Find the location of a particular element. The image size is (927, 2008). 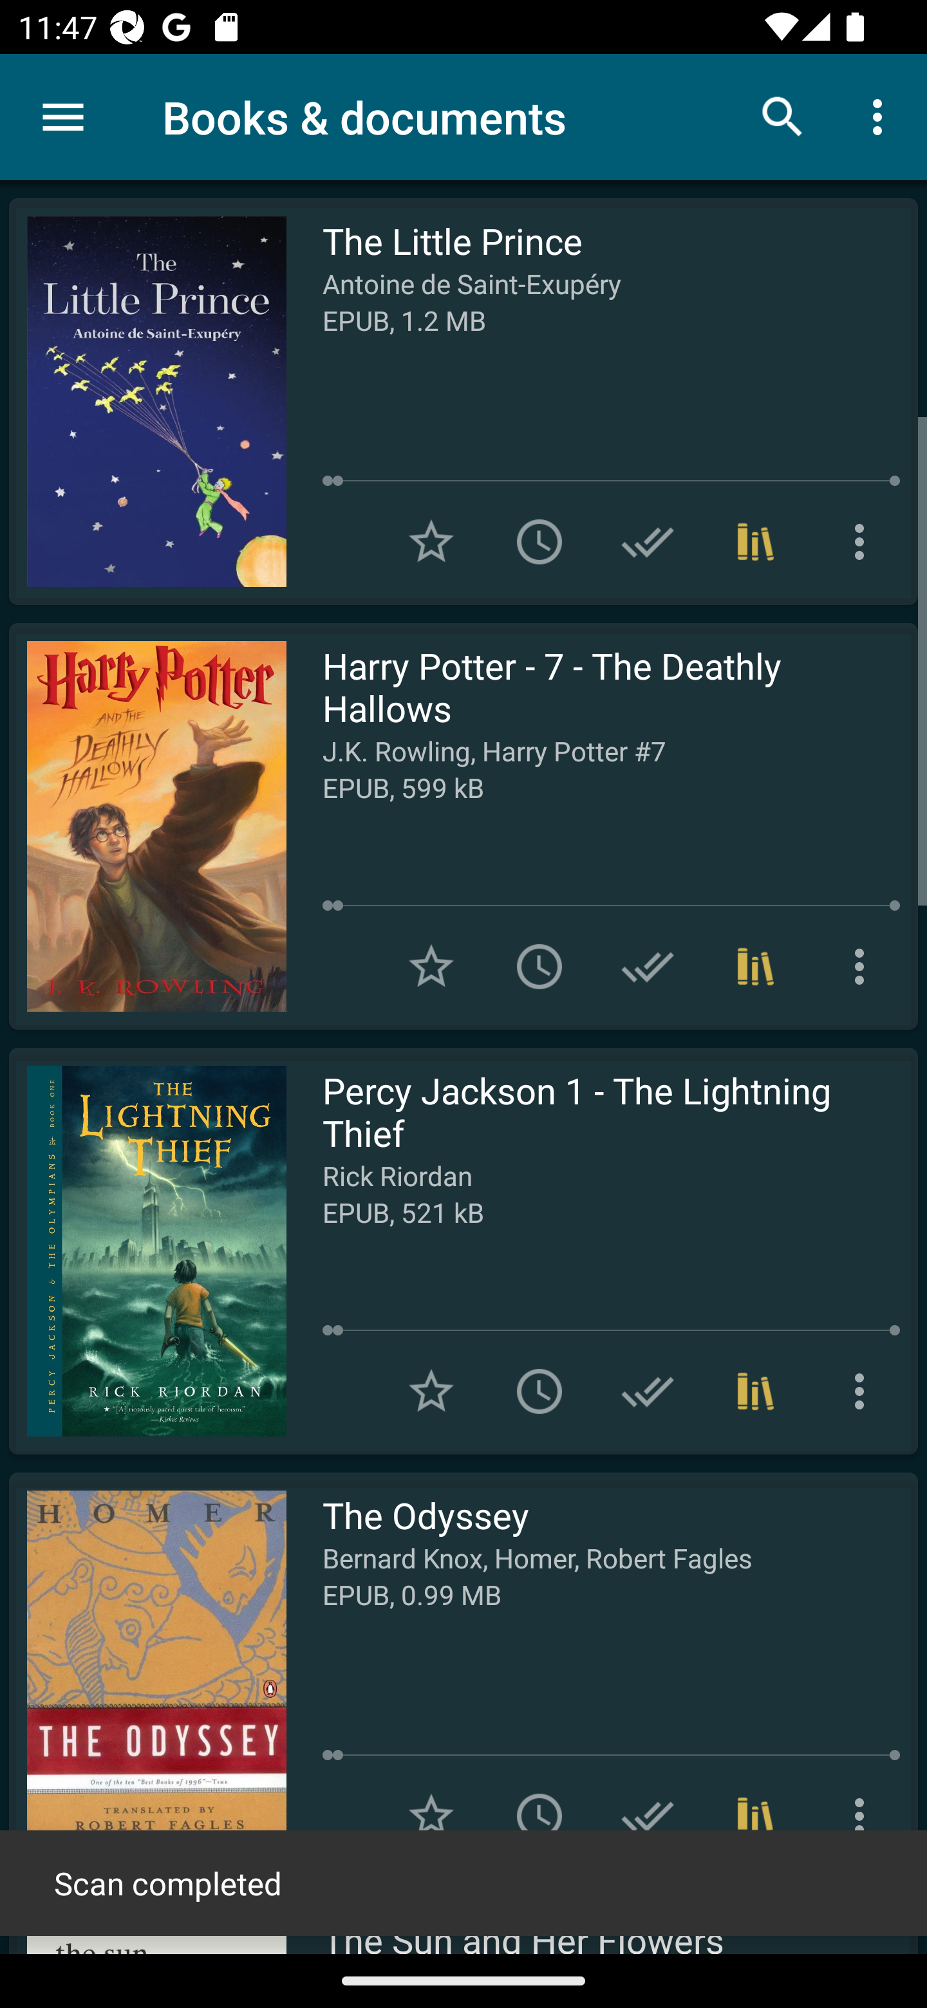

Collections (1) is located at coordinates (756, 542).